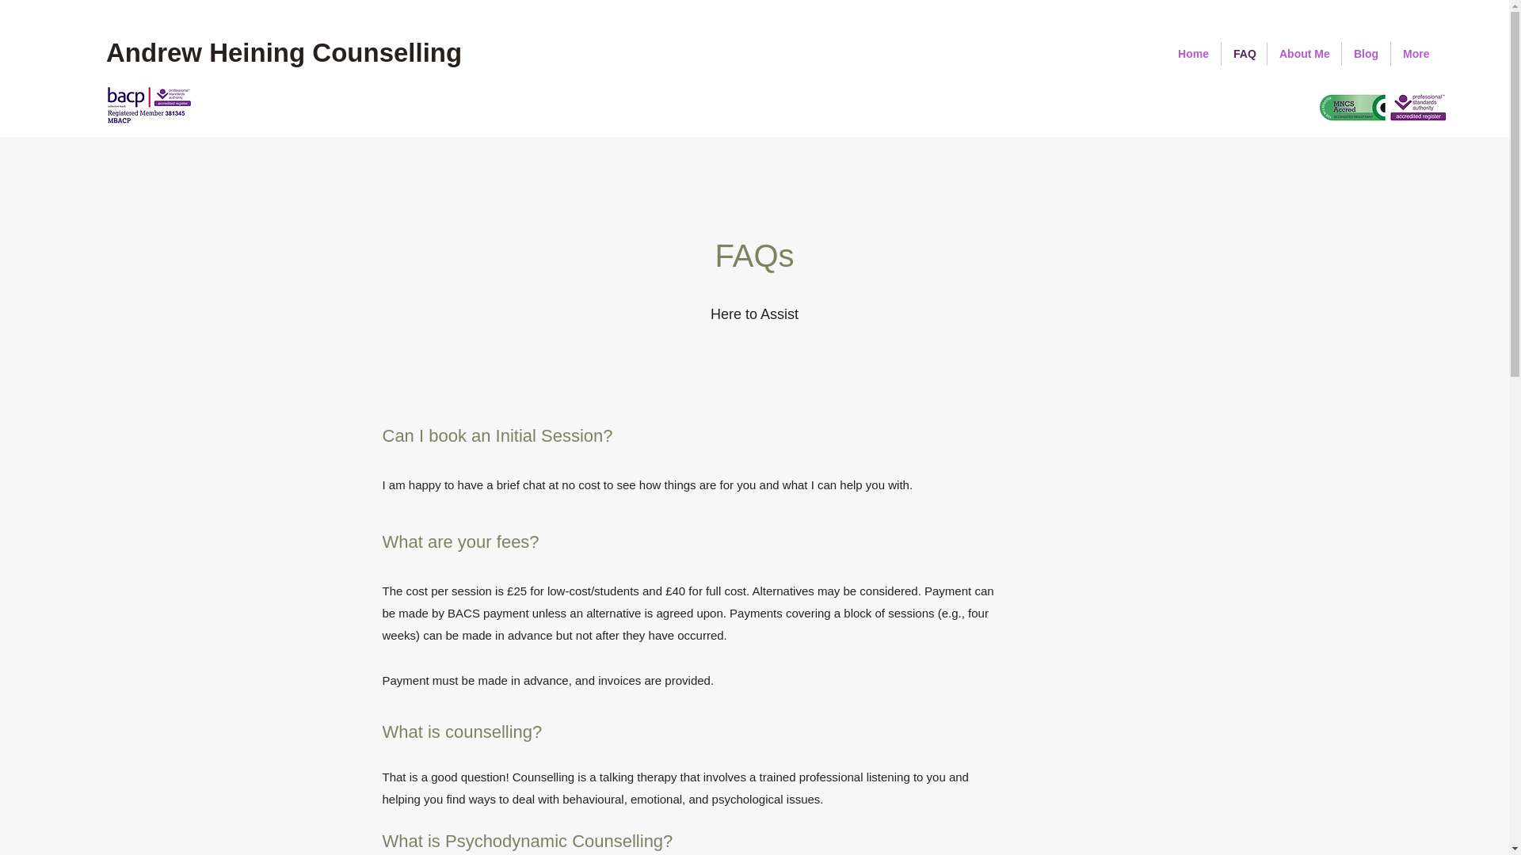 The image size is (1521, 855). I want to click on mncs-accred-logo.jpg, so click(1383, 107).